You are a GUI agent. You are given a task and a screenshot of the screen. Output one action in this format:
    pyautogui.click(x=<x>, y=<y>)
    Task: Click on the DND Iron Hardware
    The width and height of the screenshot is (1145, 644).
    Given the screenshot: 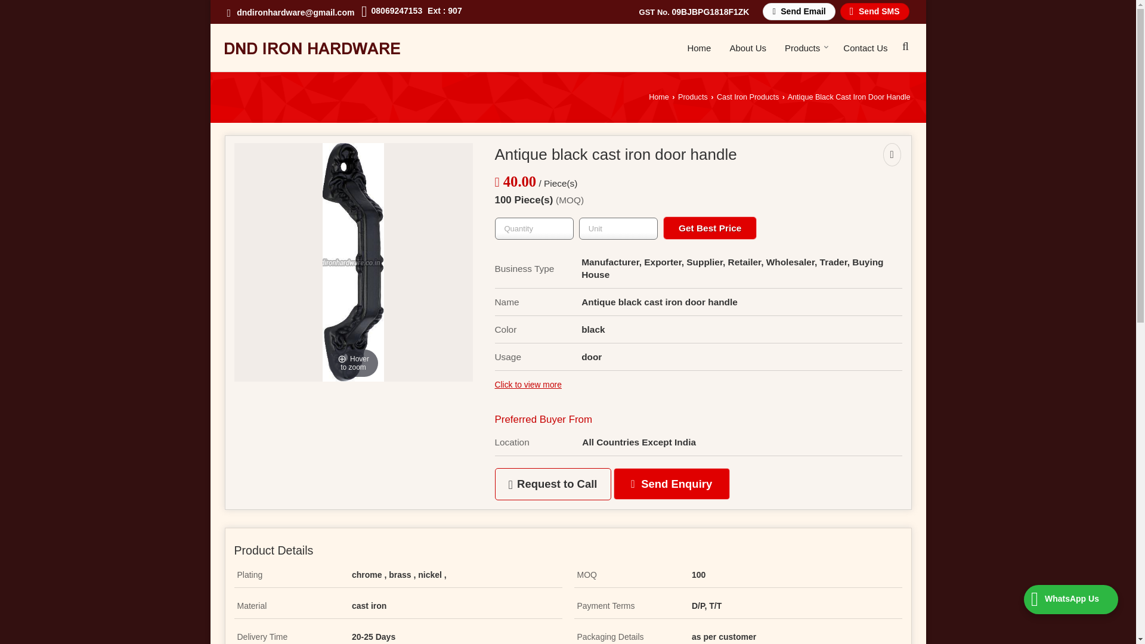 What is the action you would take?
    pyautogui.click(x=312, y=48)
    